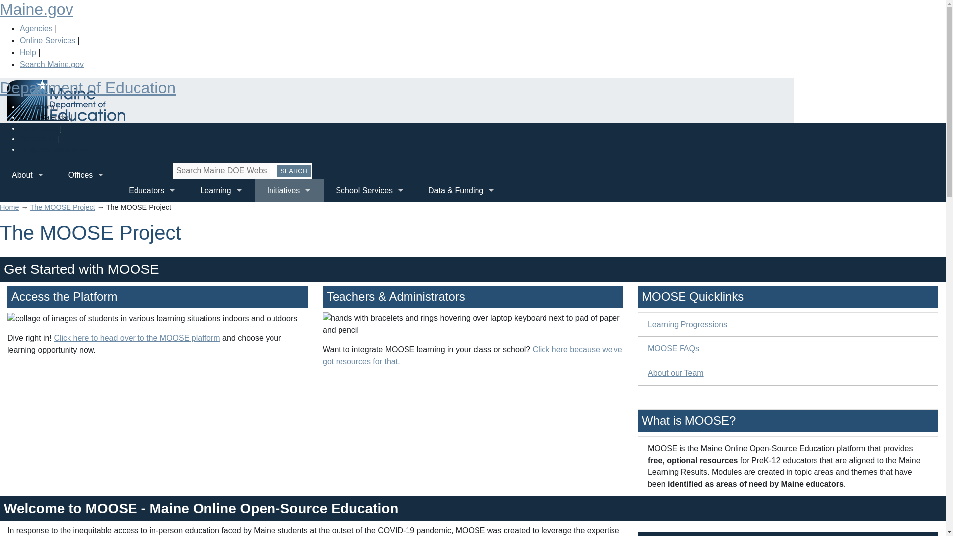 The width and height of the screenshot is (953, 536). What do you see at coordinates (39, 128) in the screenshot?
I see `Newsletters` at bounding box center [39, 128].